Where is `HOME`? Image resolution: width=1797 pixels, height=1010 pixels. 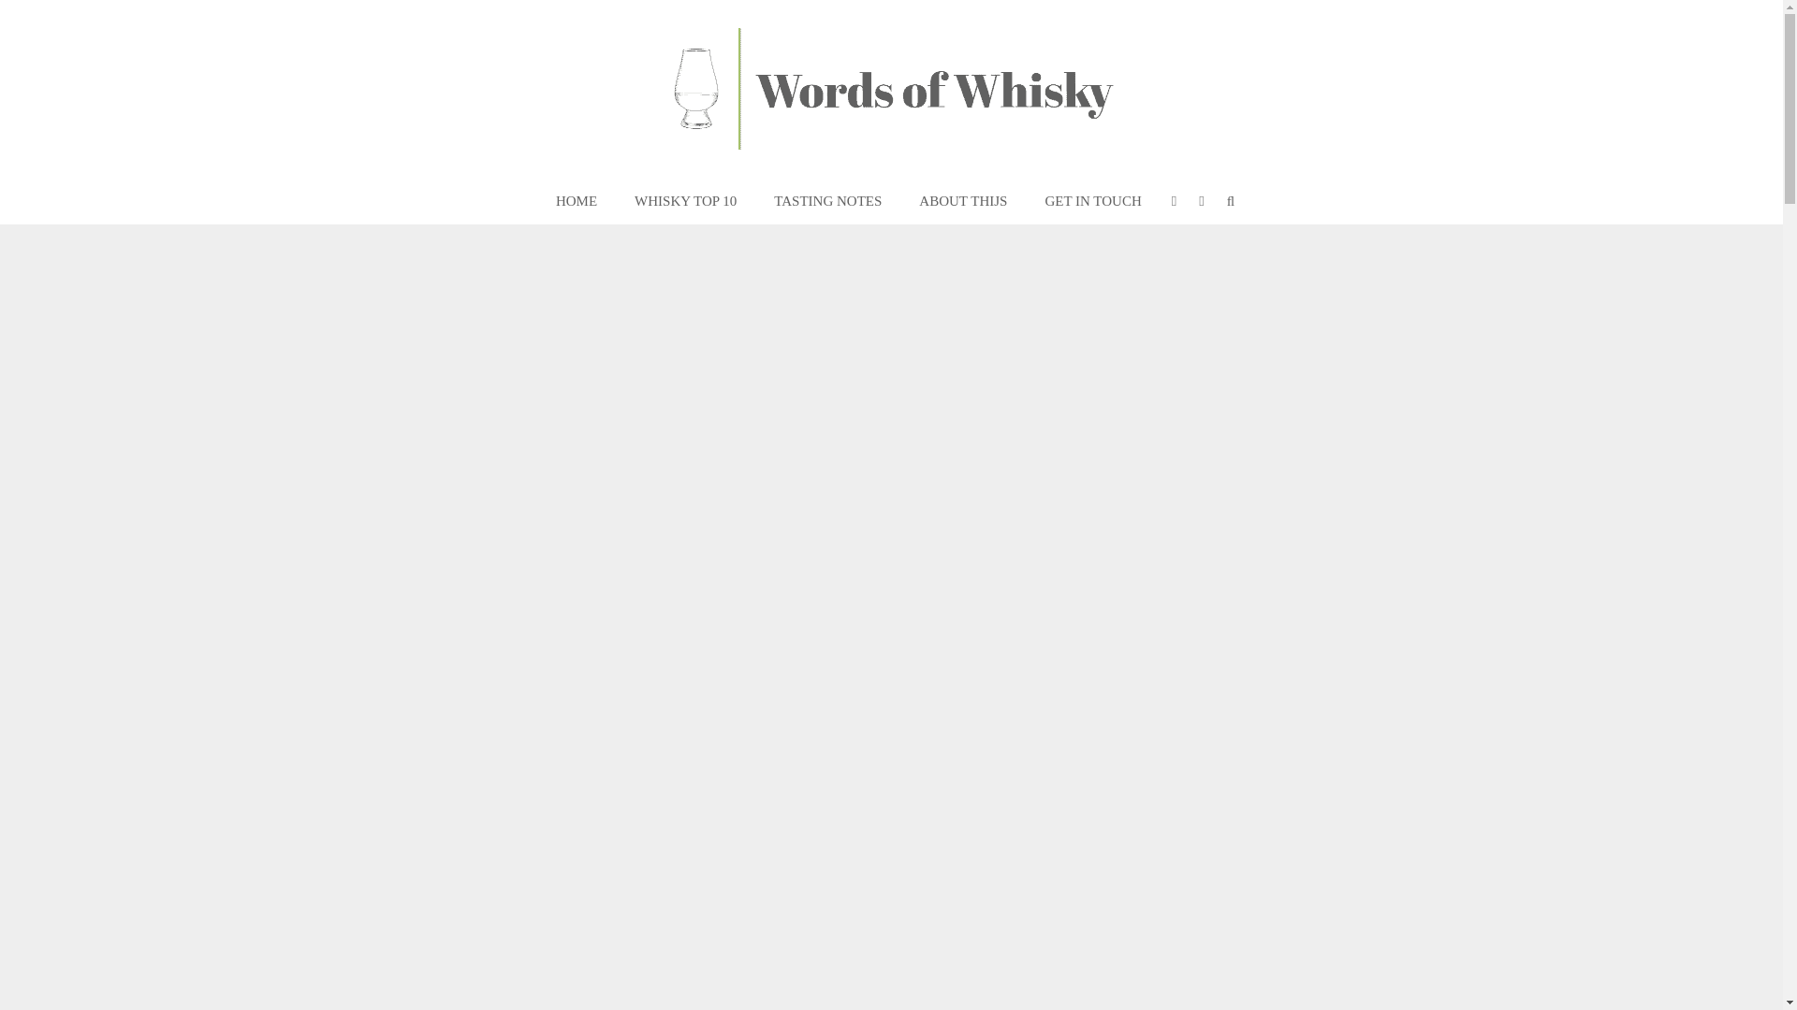
HOME is located at coordinates (577, 201).